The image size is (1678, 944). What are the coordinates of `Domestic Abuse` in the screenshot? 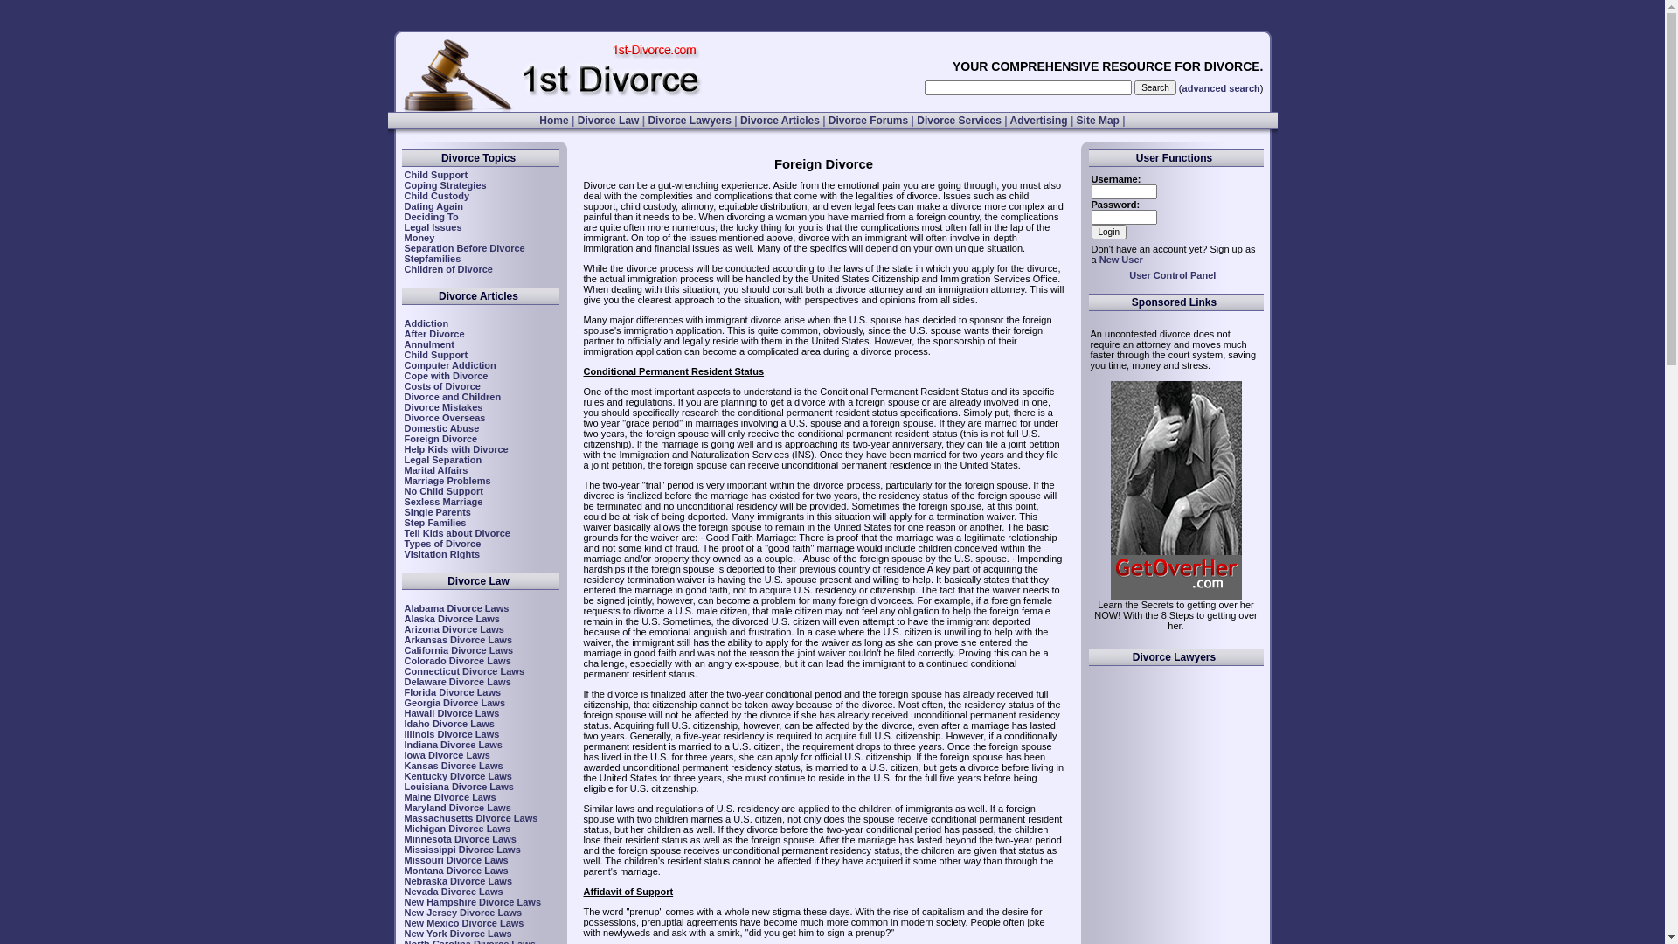 It's located at (441, 428).